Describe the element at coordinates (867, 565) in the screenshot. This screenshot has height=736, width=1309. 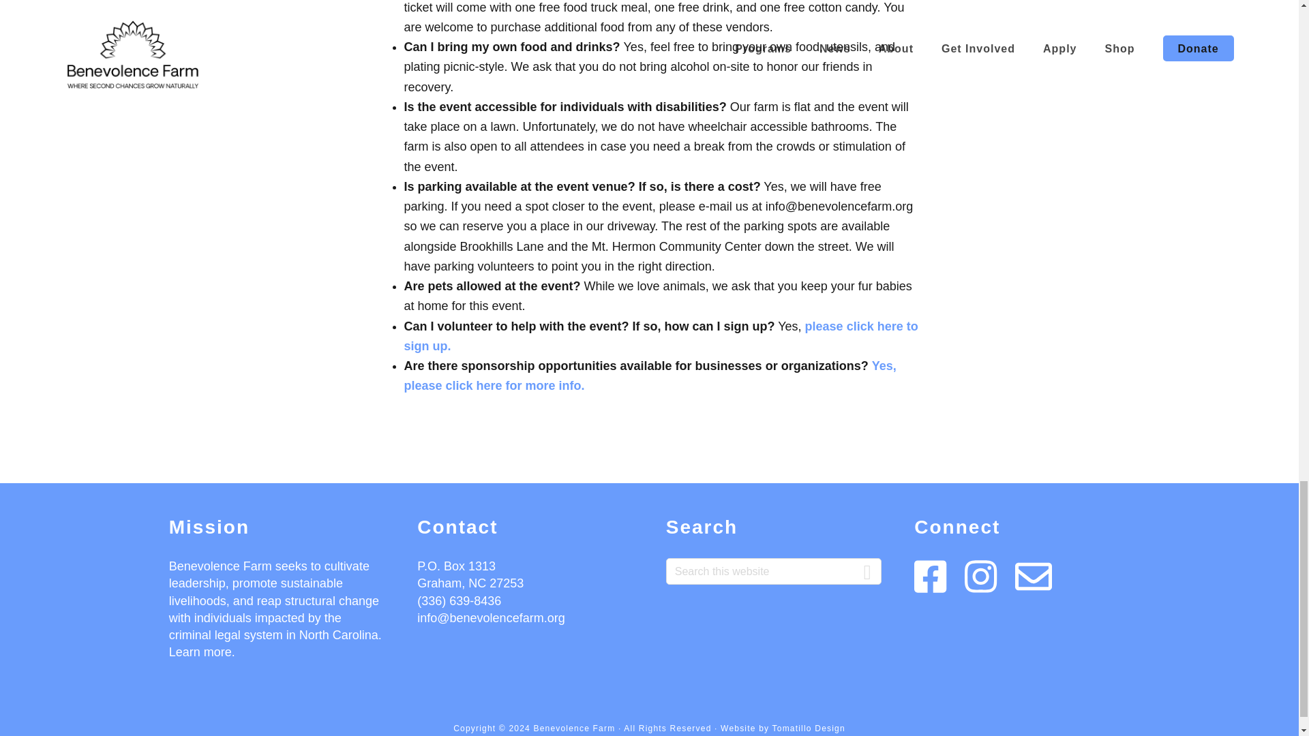
I see `Search` at that location.